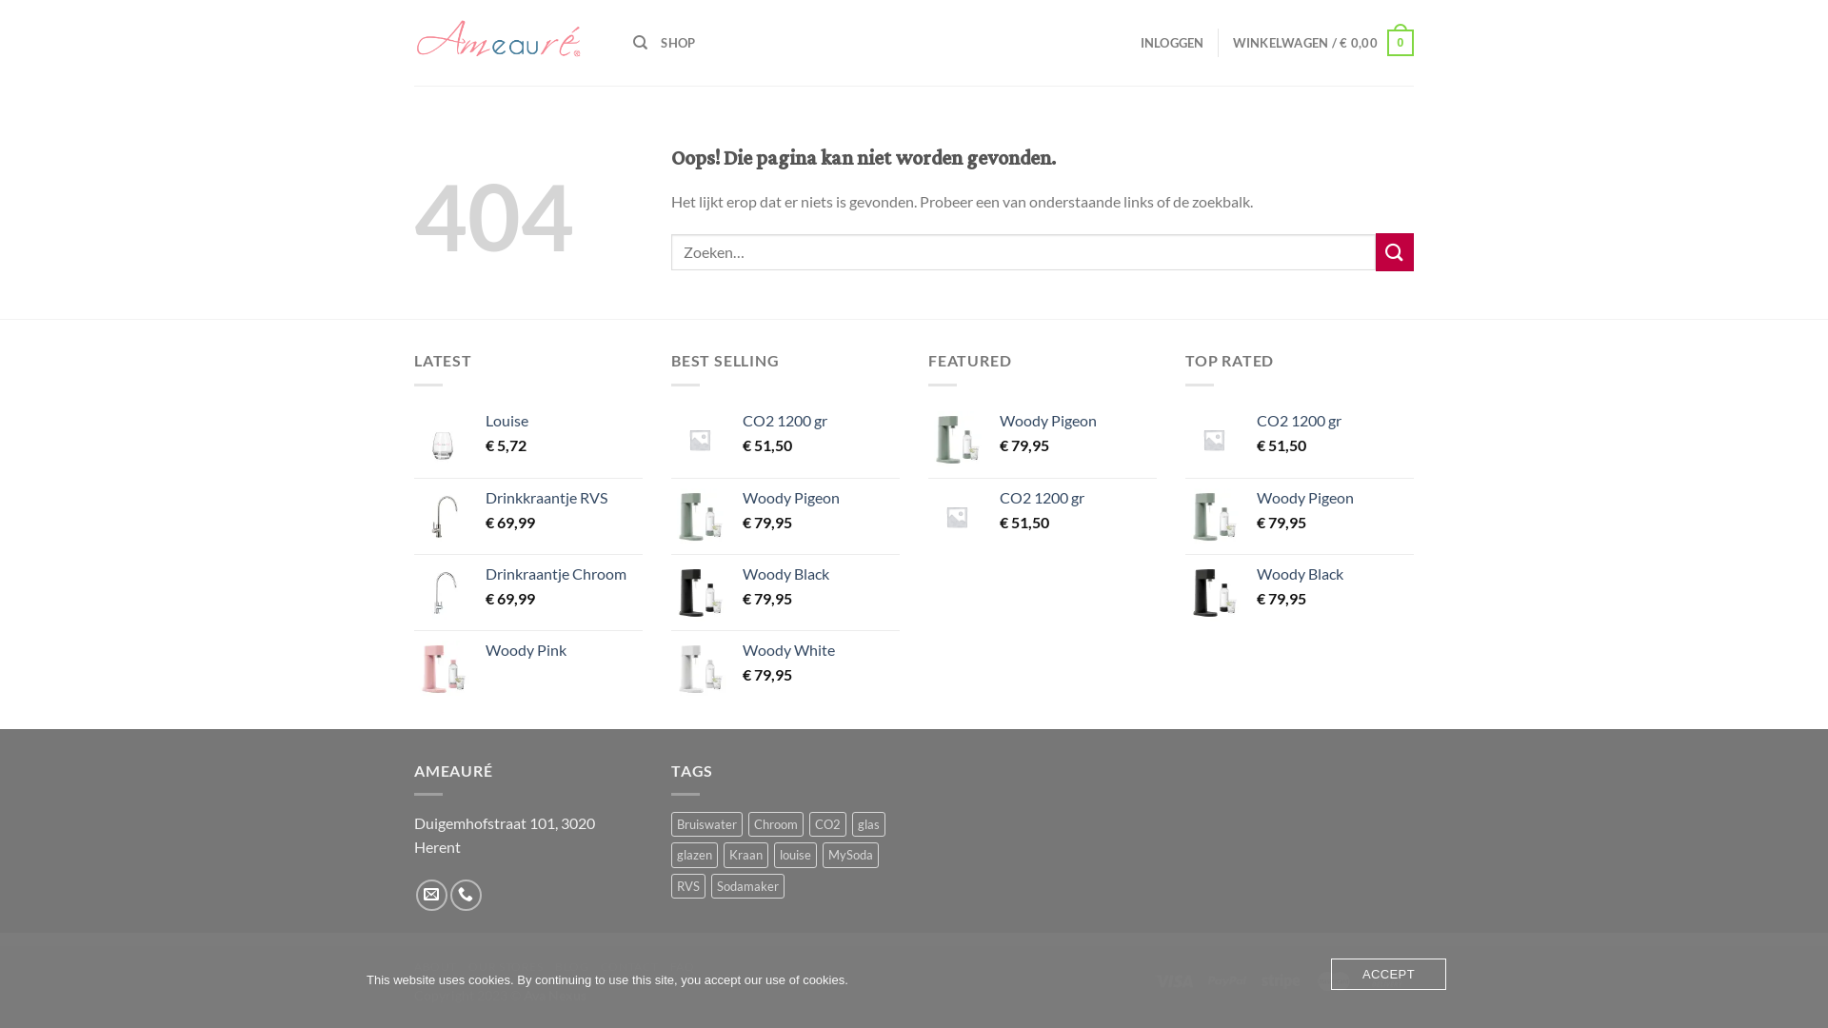 The height and width of the screenshot is (1028, 1828). Describe the element at coordinates (821, 499) in the screenshot. I see `Woody Pigeon` at that location.